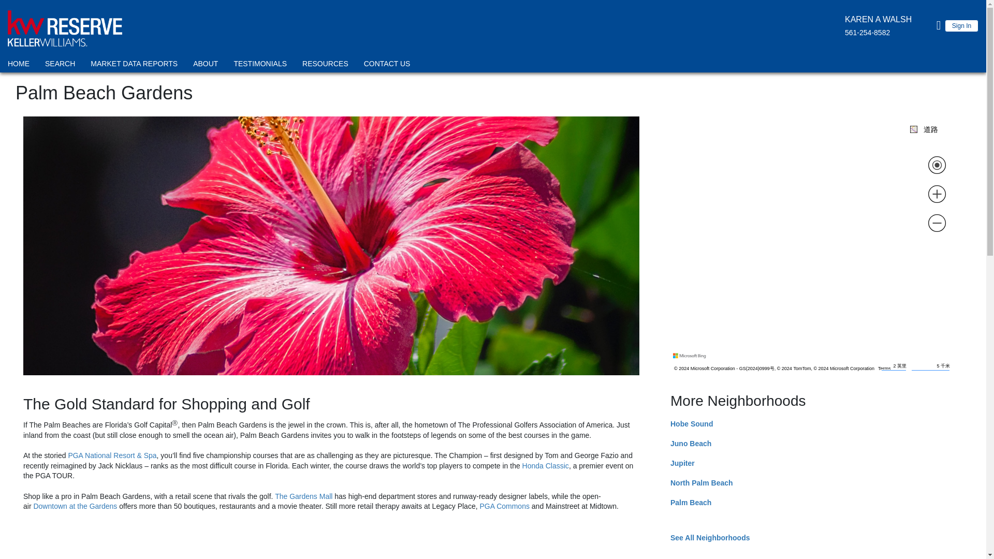  Describe the element at coordinates (884, 369) in the screenshot. I see `Terms` at that location.